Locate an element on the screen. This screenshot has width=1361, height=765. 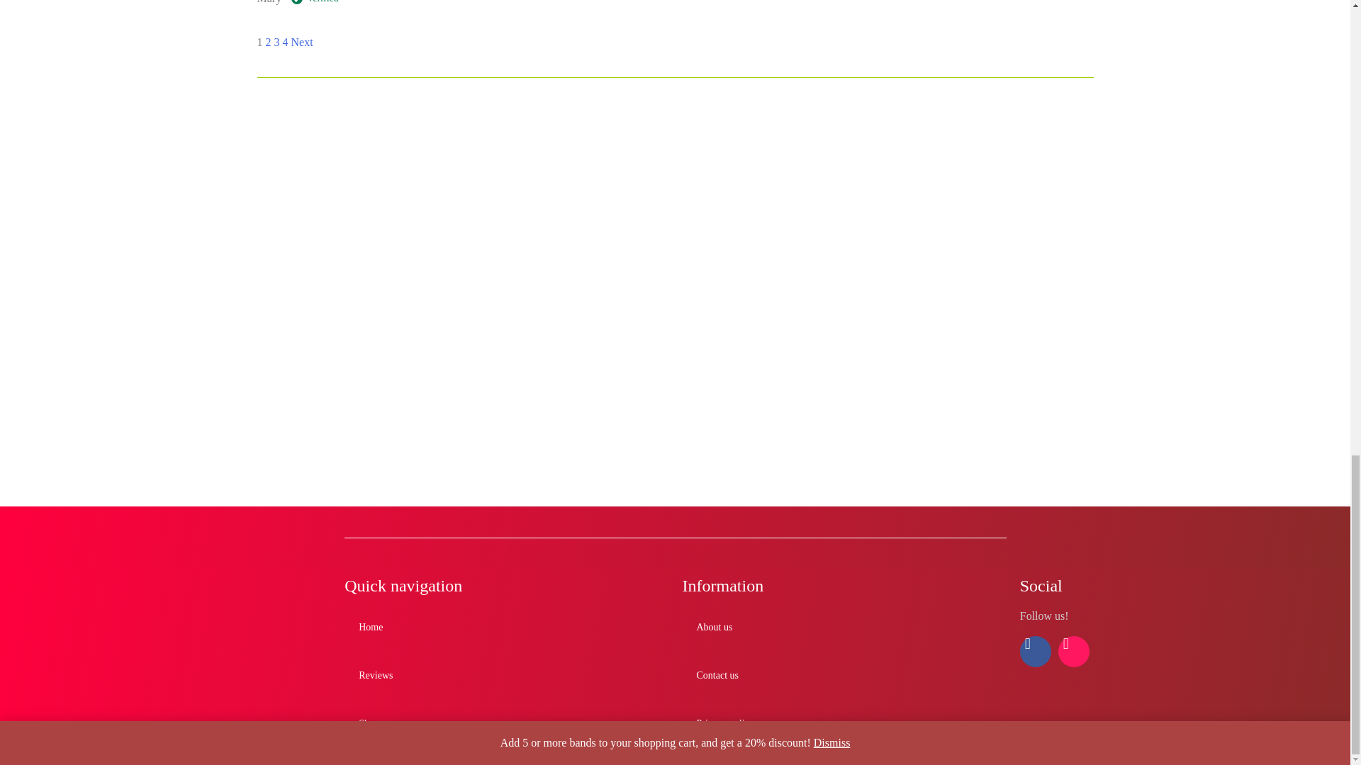
Shop is located at coordinates (369, 724).